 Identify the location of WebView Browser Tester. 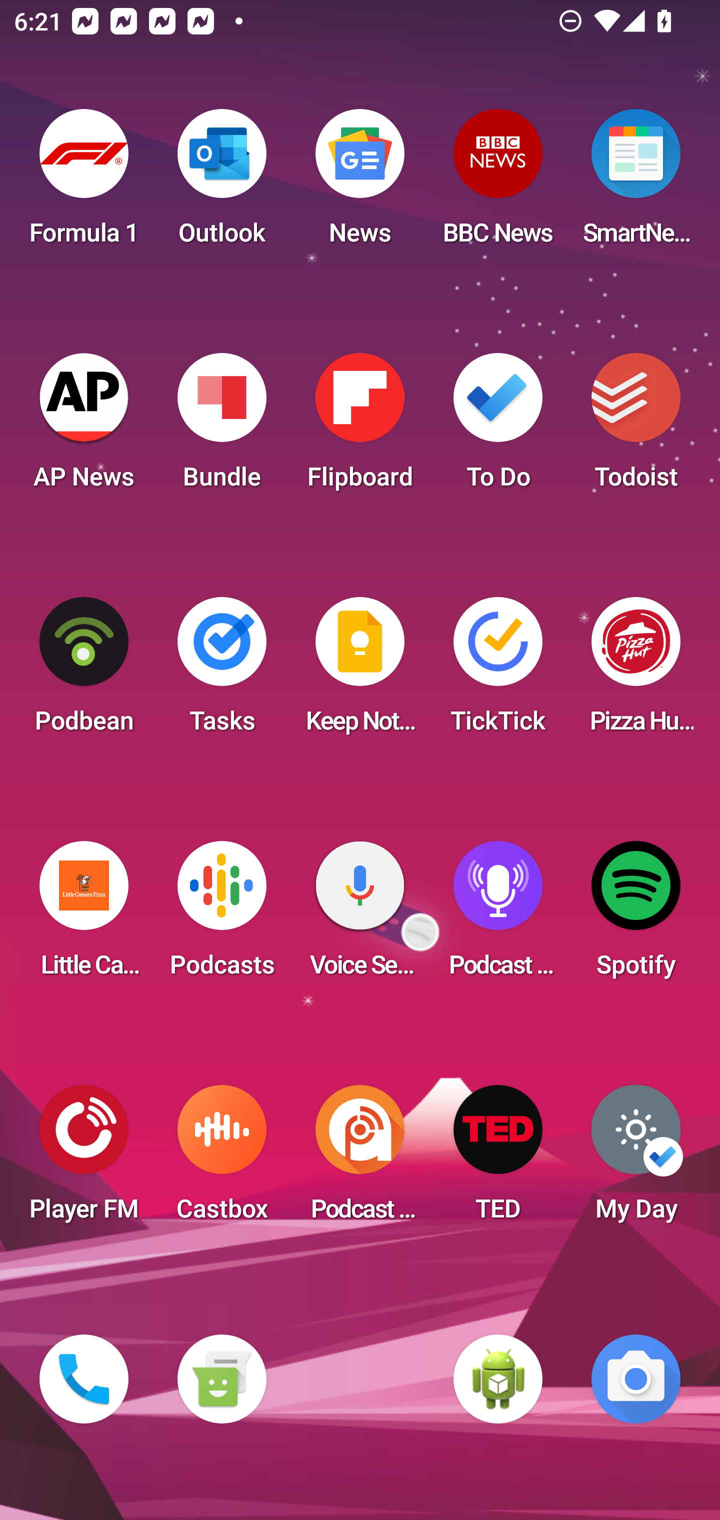
(498, 1379).